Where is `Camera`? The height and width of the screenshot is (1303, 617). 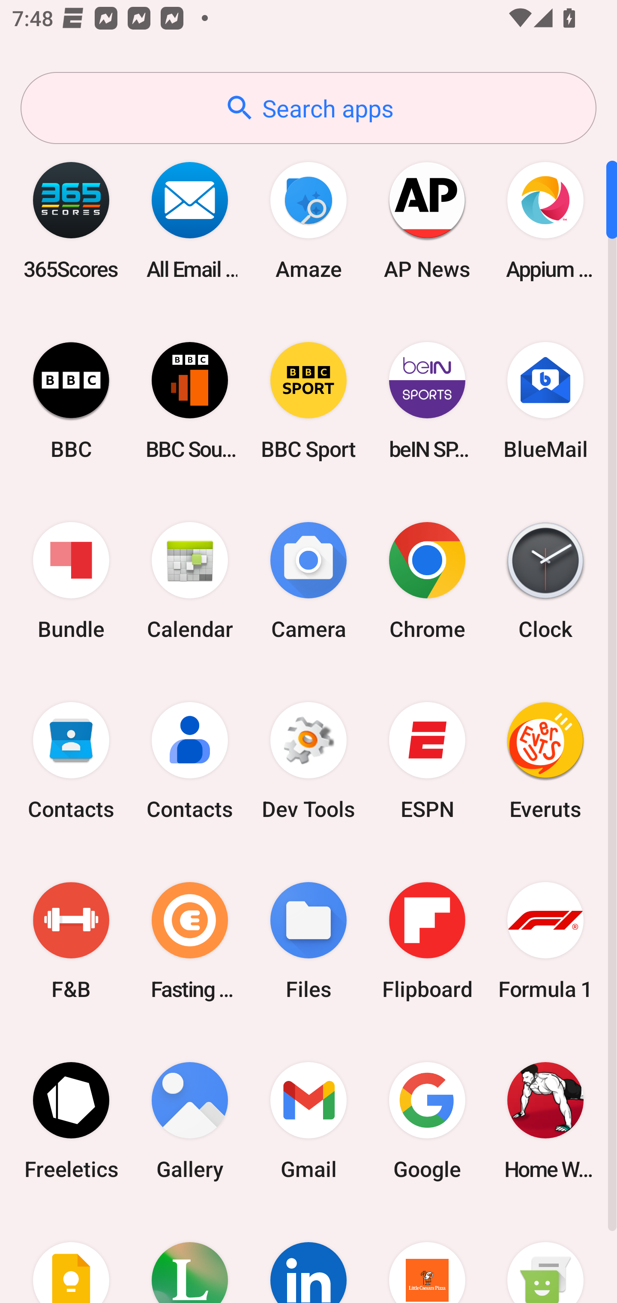 Camera is located at coordinates (308, 581).